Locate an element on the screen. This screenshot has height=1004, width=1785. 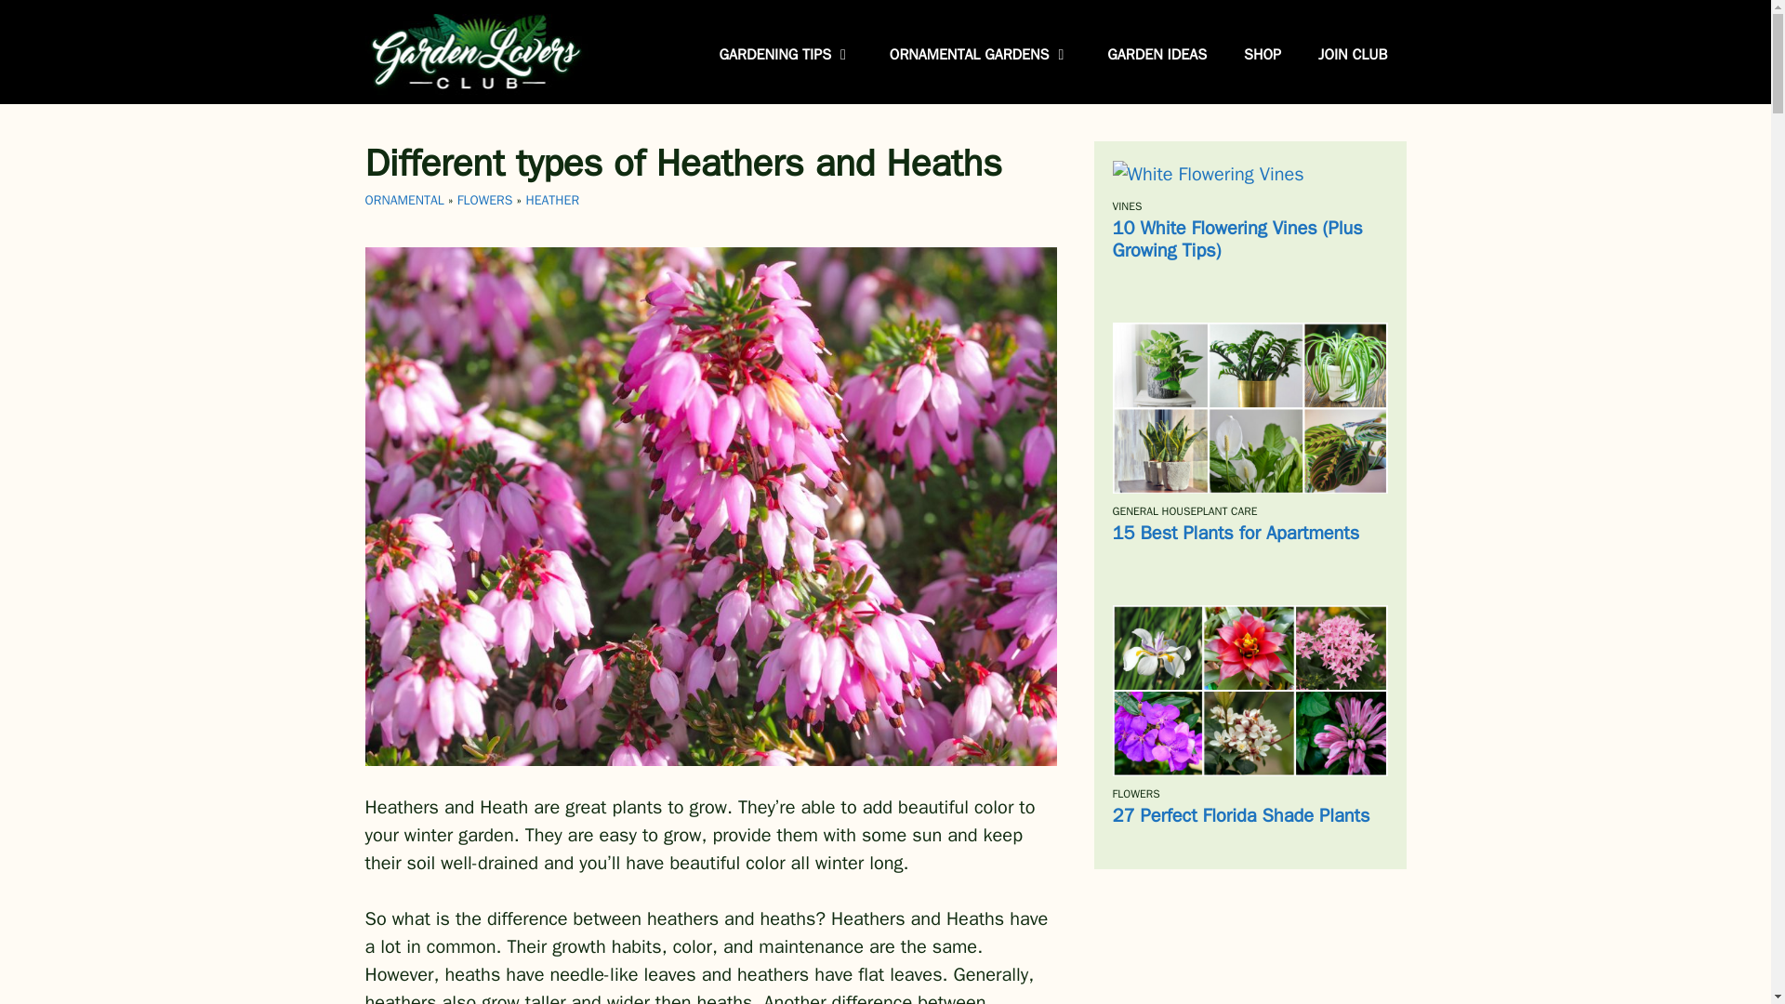
GARDENING TIPS is located at coordinates (786, 54).